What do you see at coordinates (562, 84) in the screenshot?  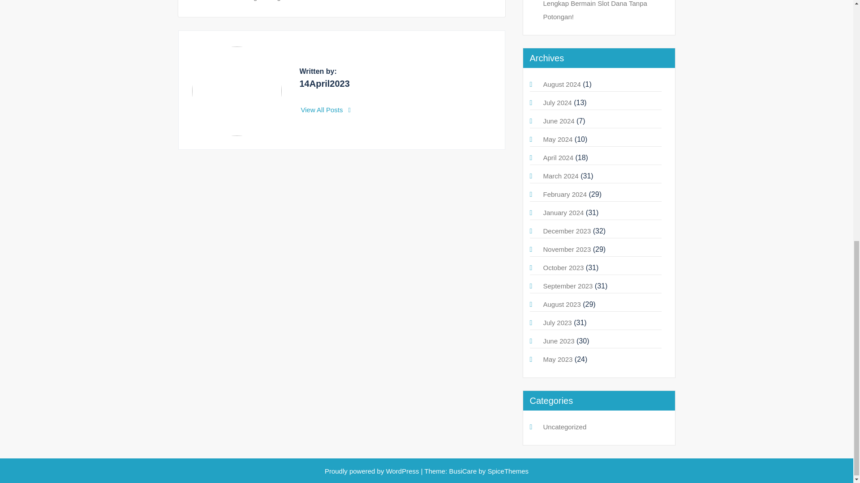 I see `August 2024` at bounding box center [562, 84].